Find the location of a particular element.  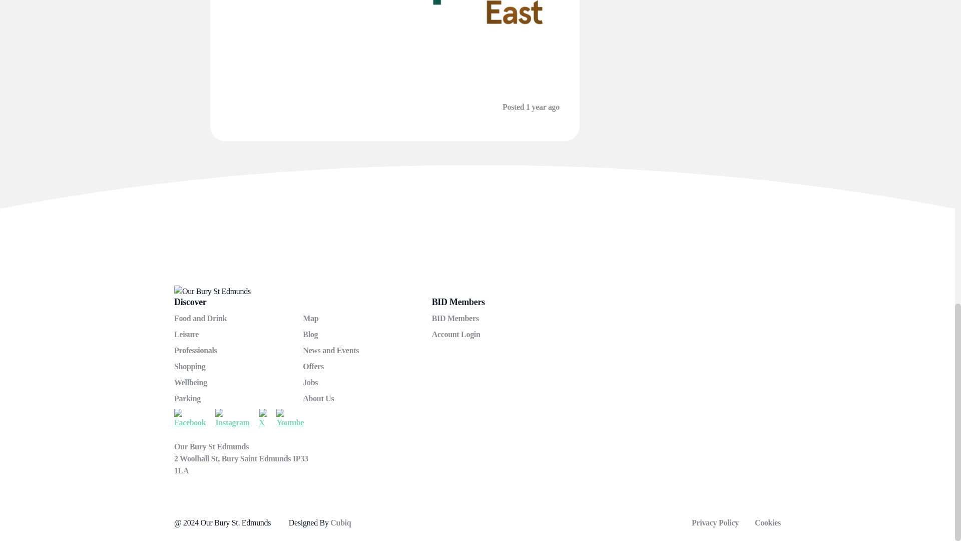

Shopping is located at coordinates (189, 366).